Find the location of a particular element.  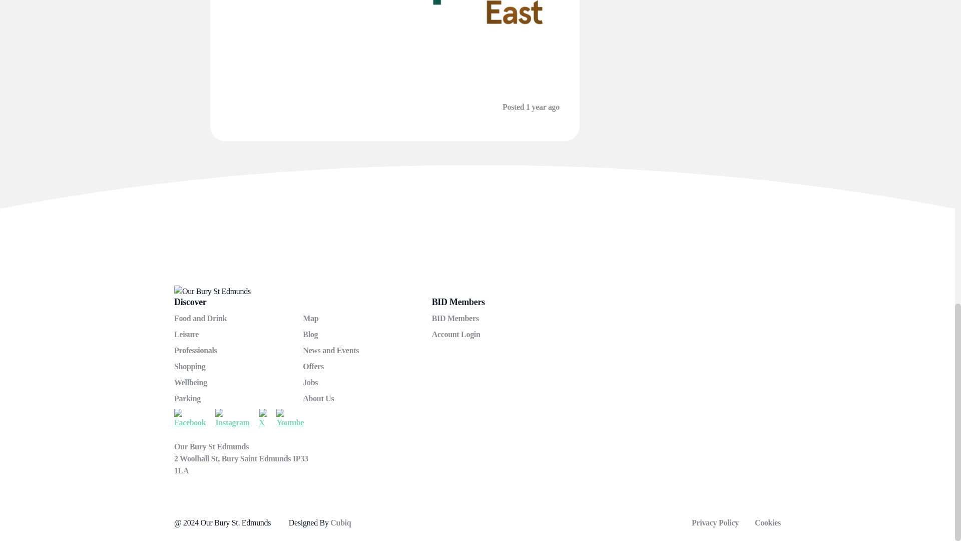

Shopping is located at coordinates (189, 366).